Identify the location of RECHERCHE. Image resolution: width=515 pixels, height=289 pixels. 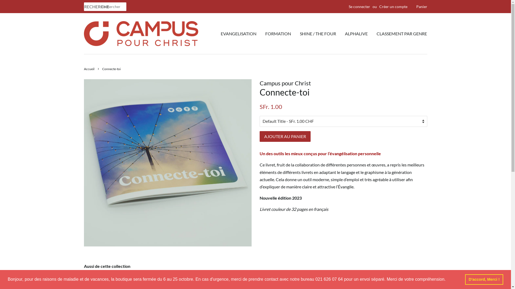
(92, 7).